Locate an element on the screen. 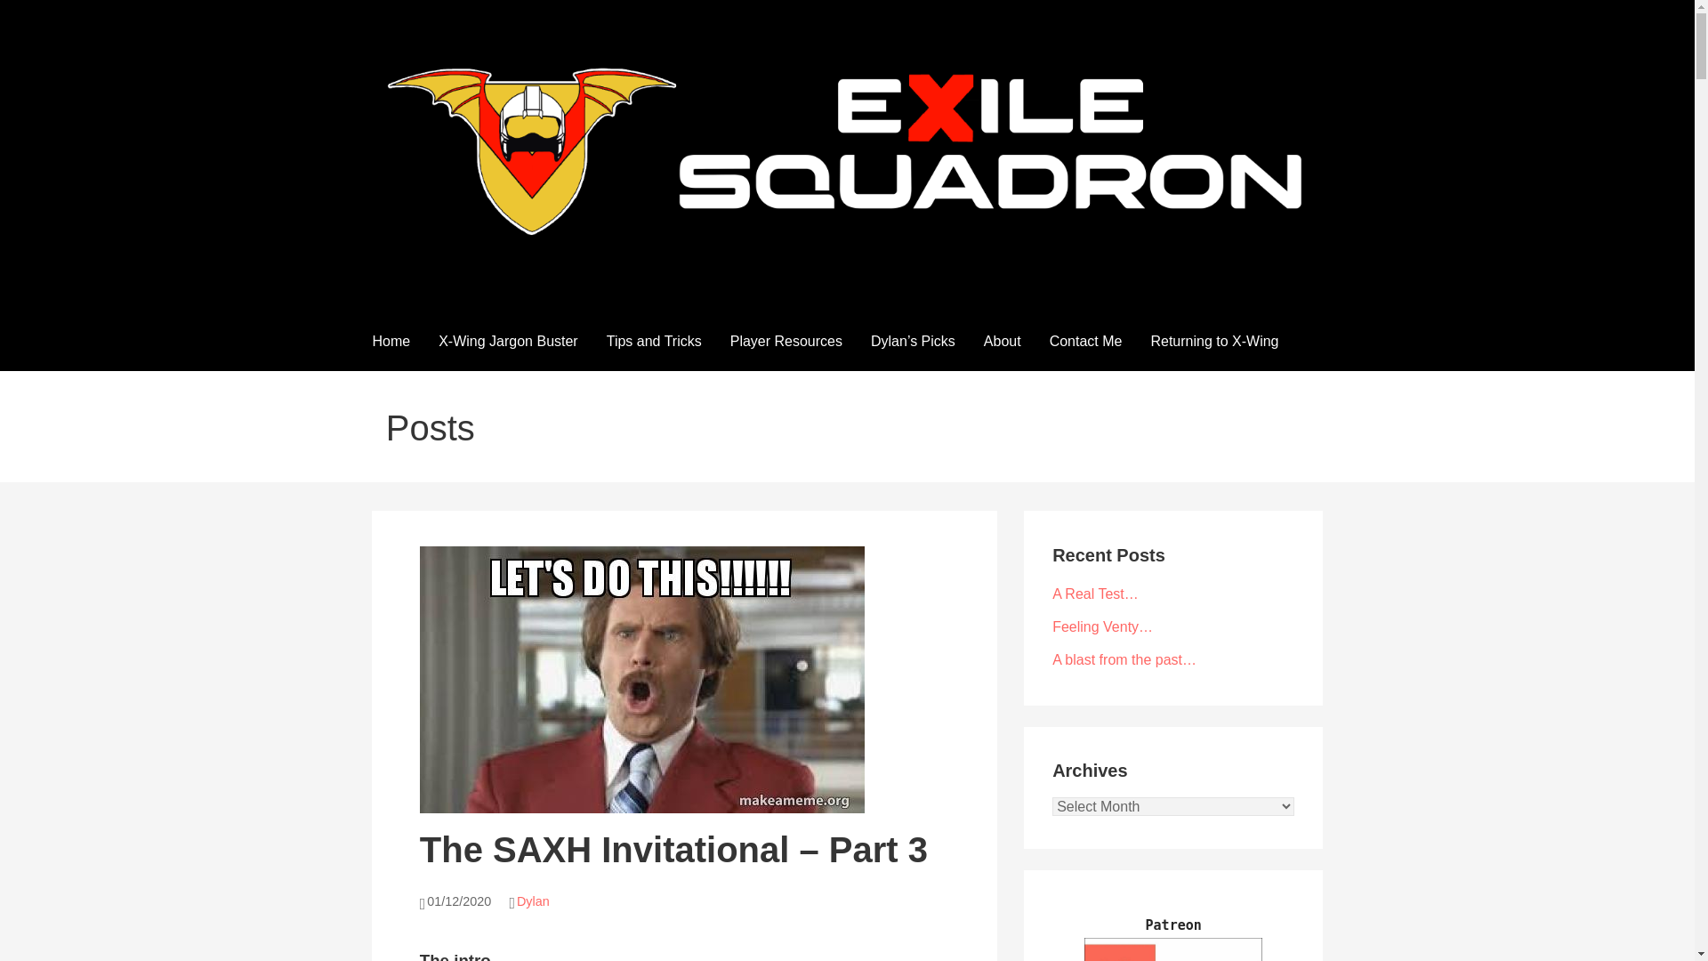  Player Resources is located at coordinates (786, 340).